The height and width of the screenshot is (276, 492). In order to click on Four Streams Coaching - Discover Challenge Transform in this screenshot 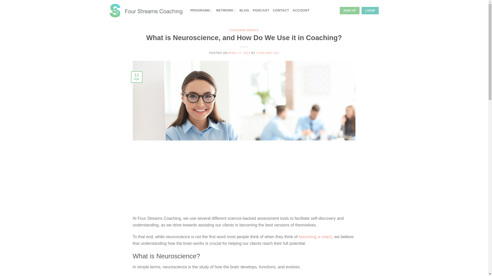, I will do `click(146, 10)`.